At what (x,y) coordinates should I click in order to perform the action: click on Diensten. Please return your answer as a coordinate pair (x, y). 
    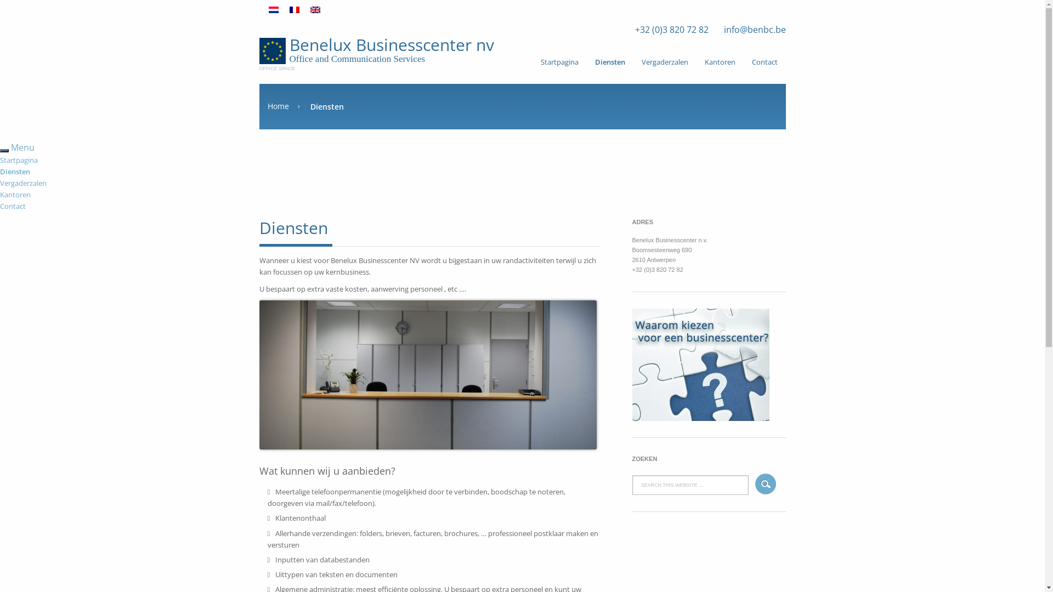
    Looking at the image, I should click on (15, 172).